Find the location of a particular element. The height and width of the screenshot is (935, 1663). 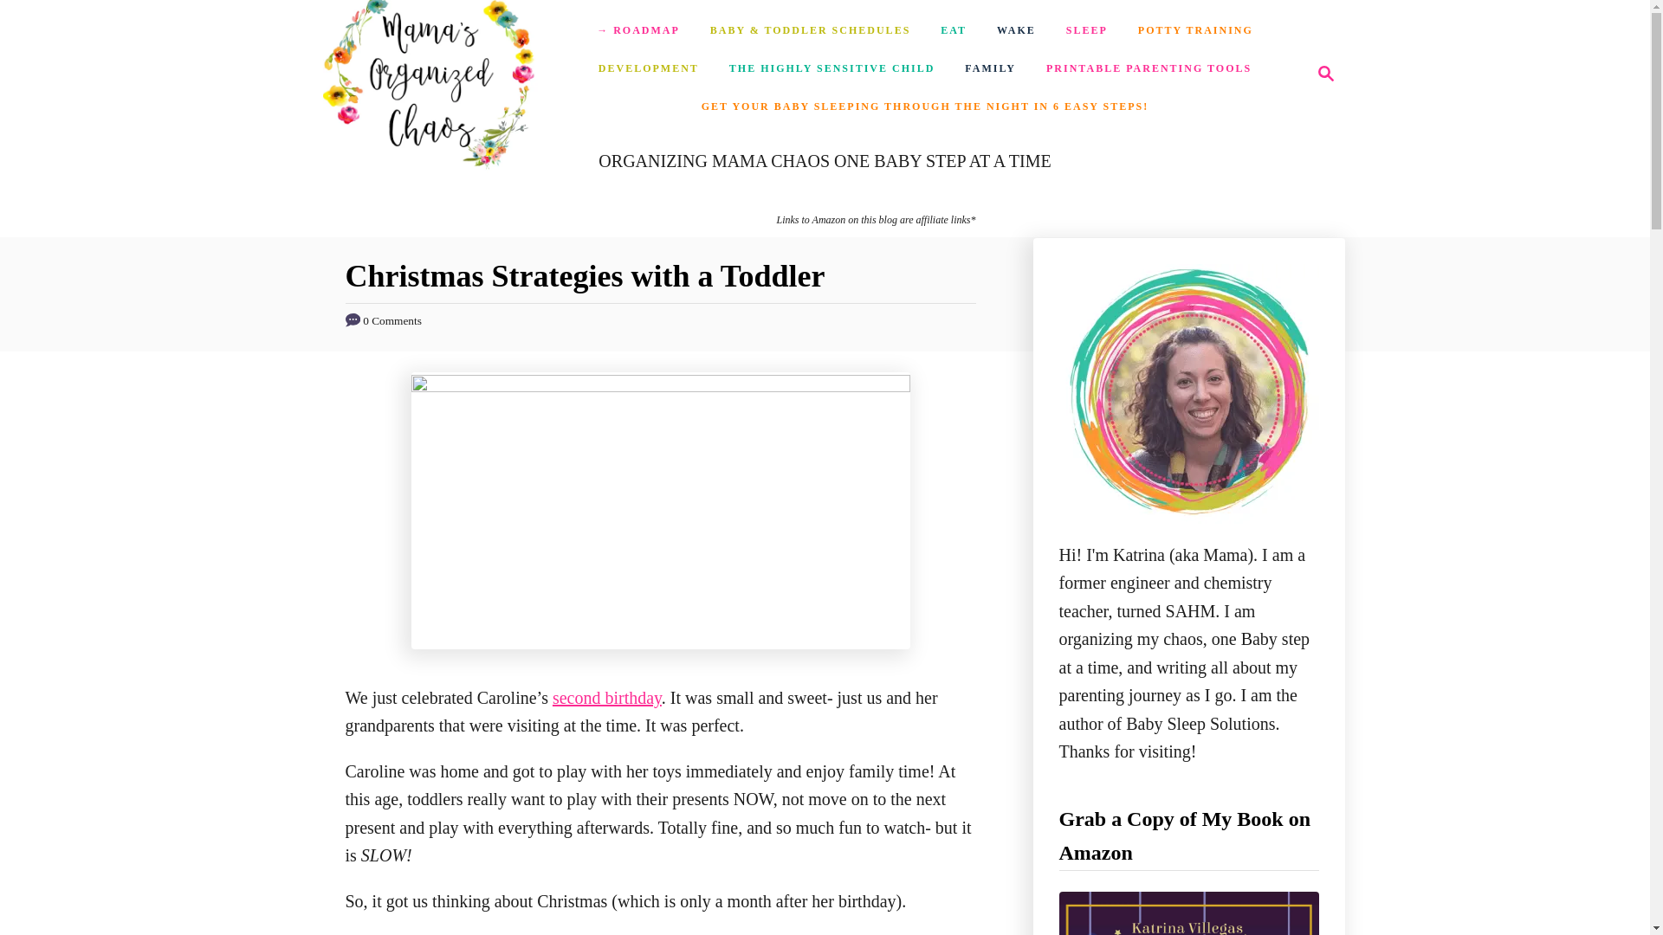

THE HIGHLY SENSITIVE CHILD is located at coordinates (1149, 69).